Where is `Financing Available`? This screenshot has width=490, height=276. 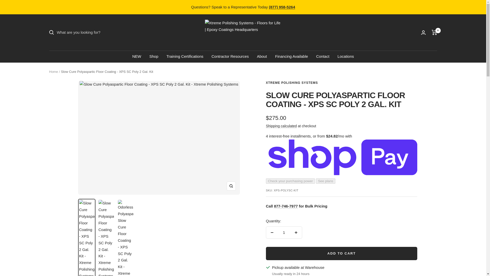
Financing Available is located at coordinates (291, 56).